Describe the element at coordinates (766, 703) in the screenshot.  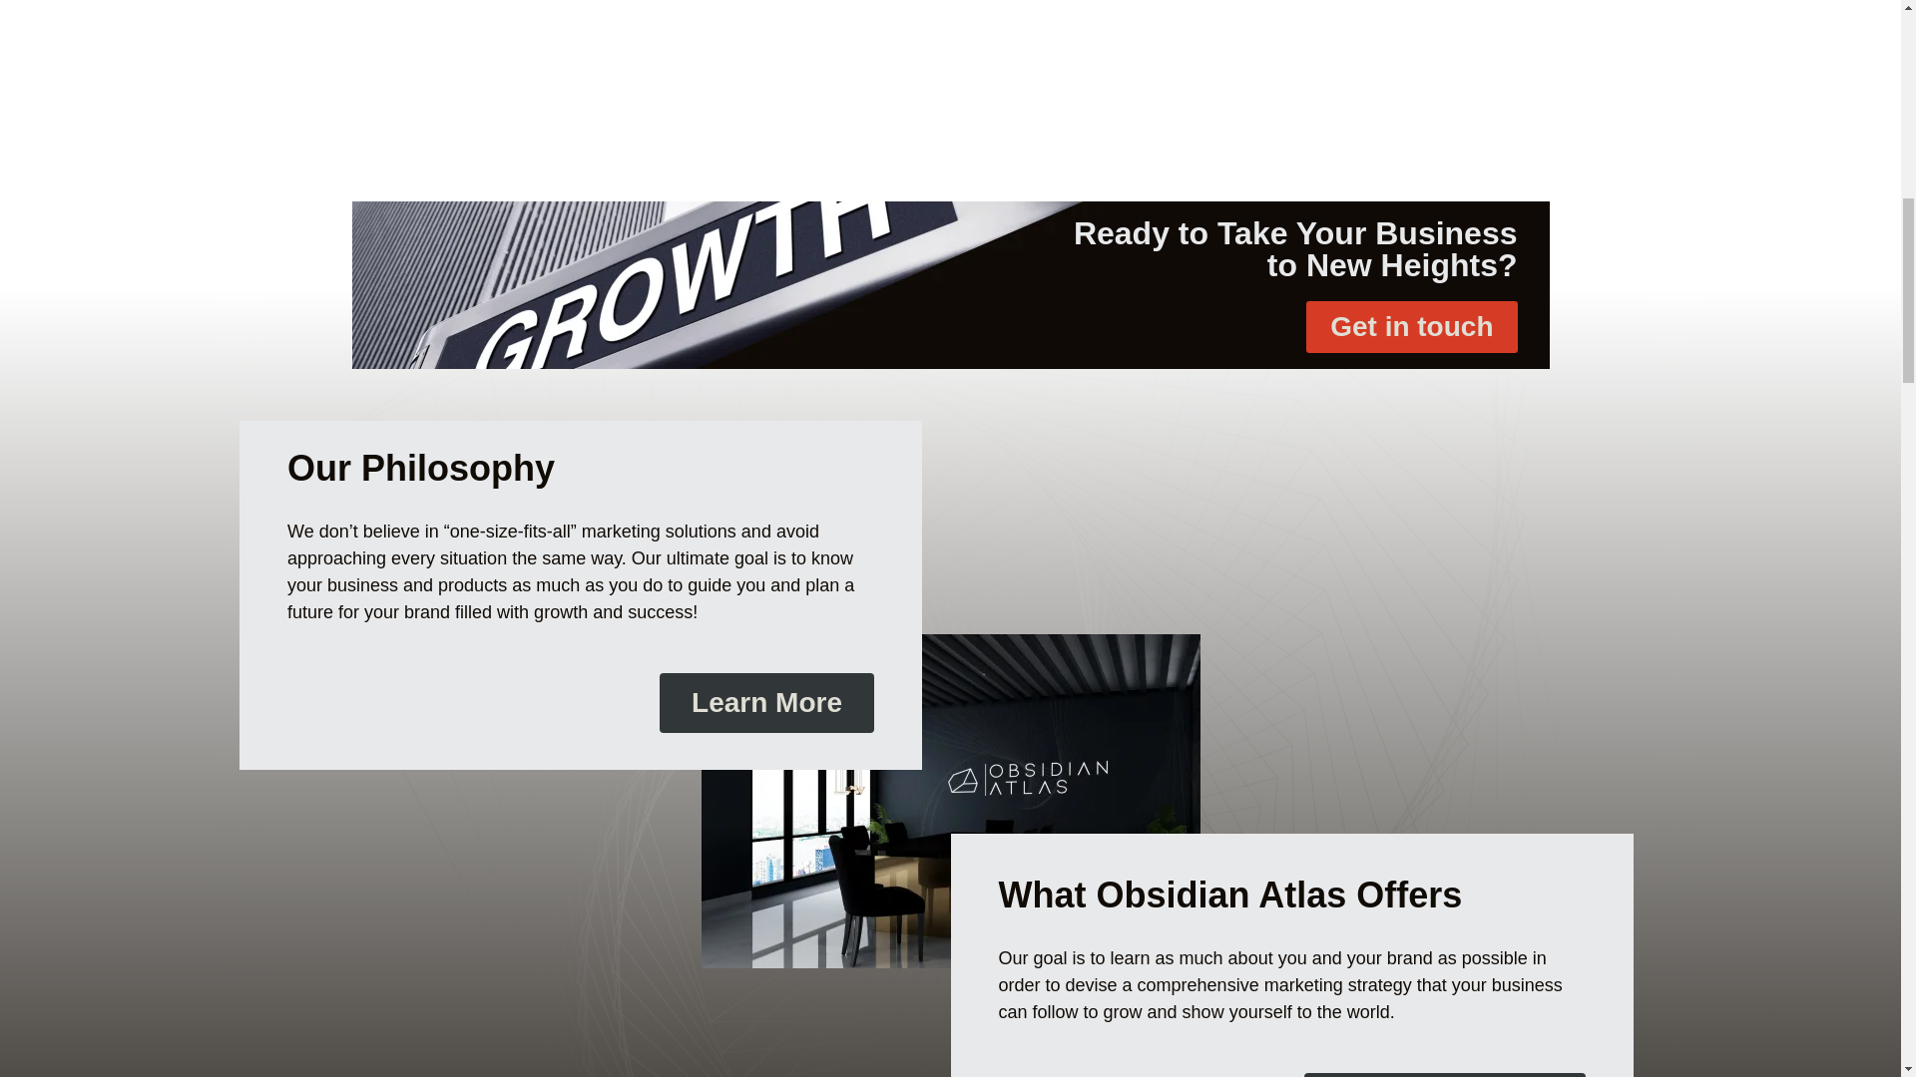
I see `Learn More` at that location.